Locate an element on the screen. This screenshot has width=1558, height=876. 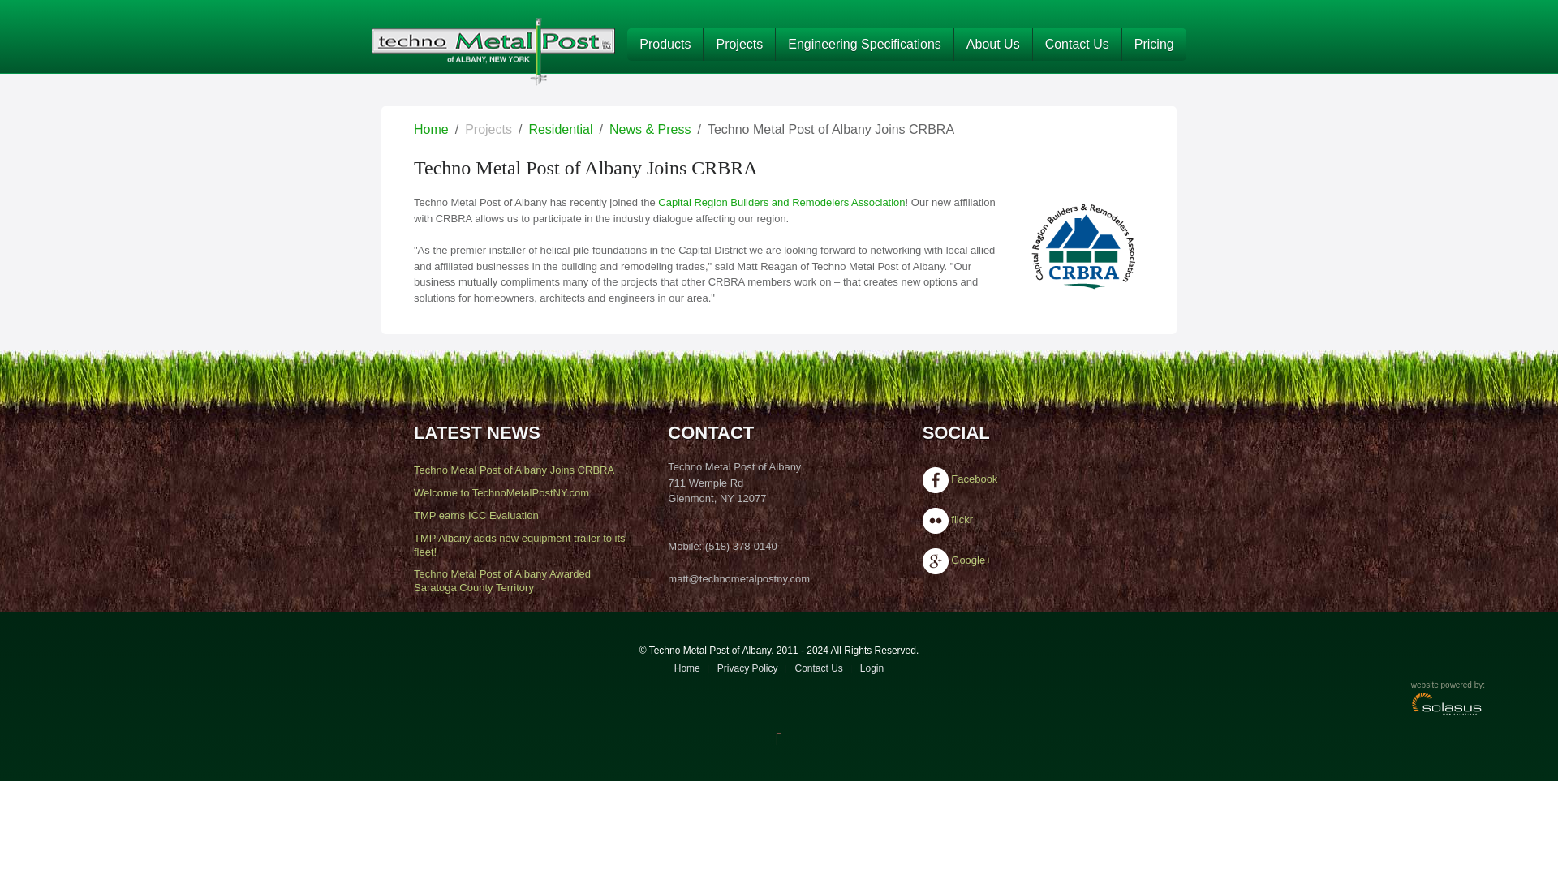
Projects is located at coordinates (738, 44).